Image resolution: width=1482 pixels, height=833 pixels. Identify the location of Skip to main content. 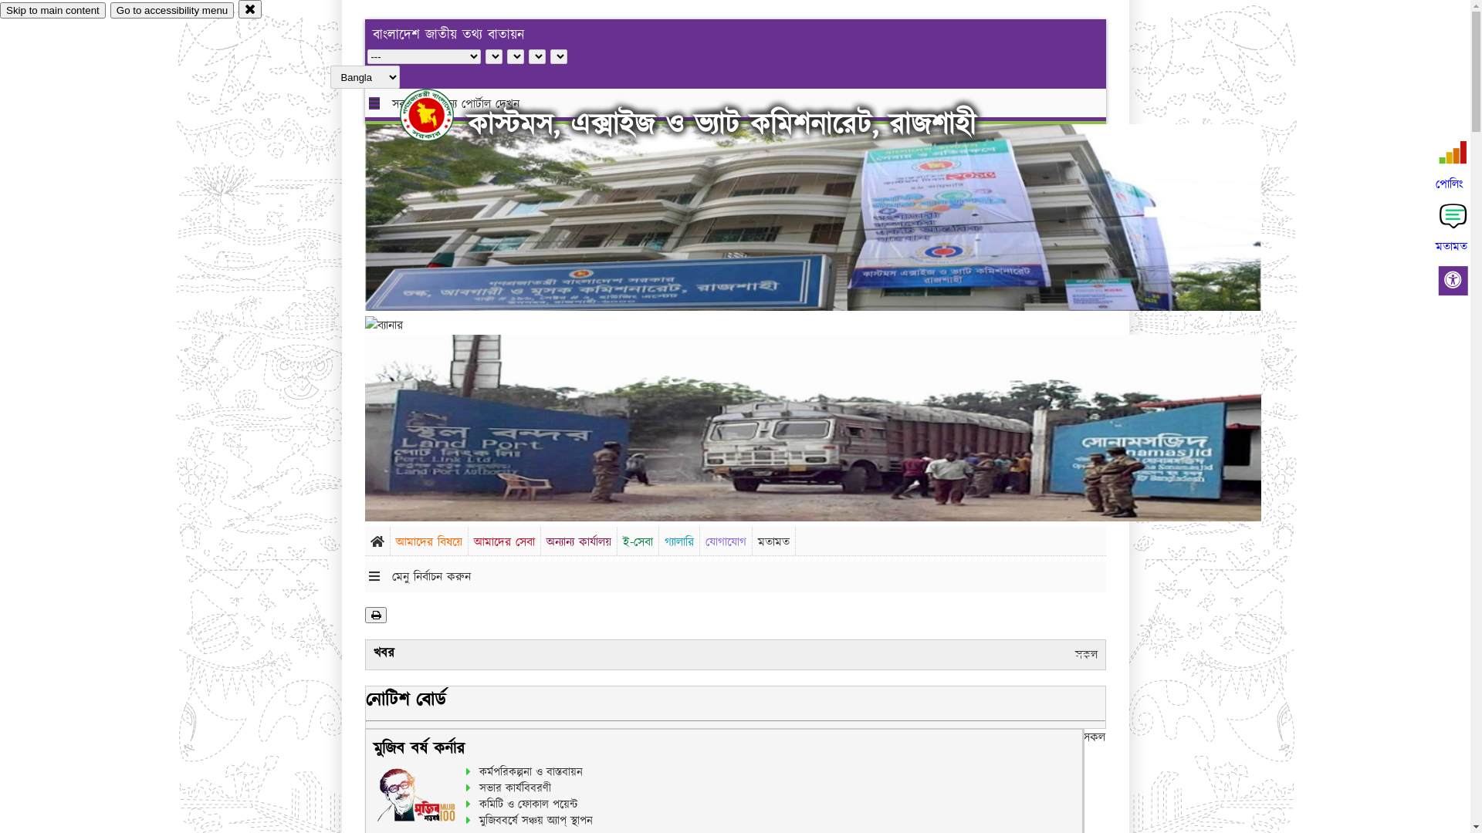
(52, 11).